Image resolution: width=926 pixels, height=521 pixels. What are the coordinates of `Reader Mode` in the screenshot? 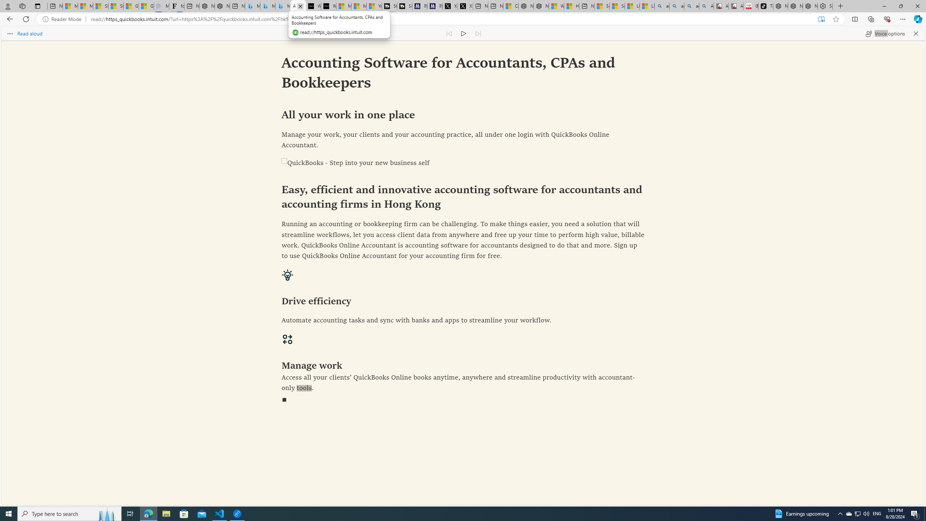 It's located at (64, 19).